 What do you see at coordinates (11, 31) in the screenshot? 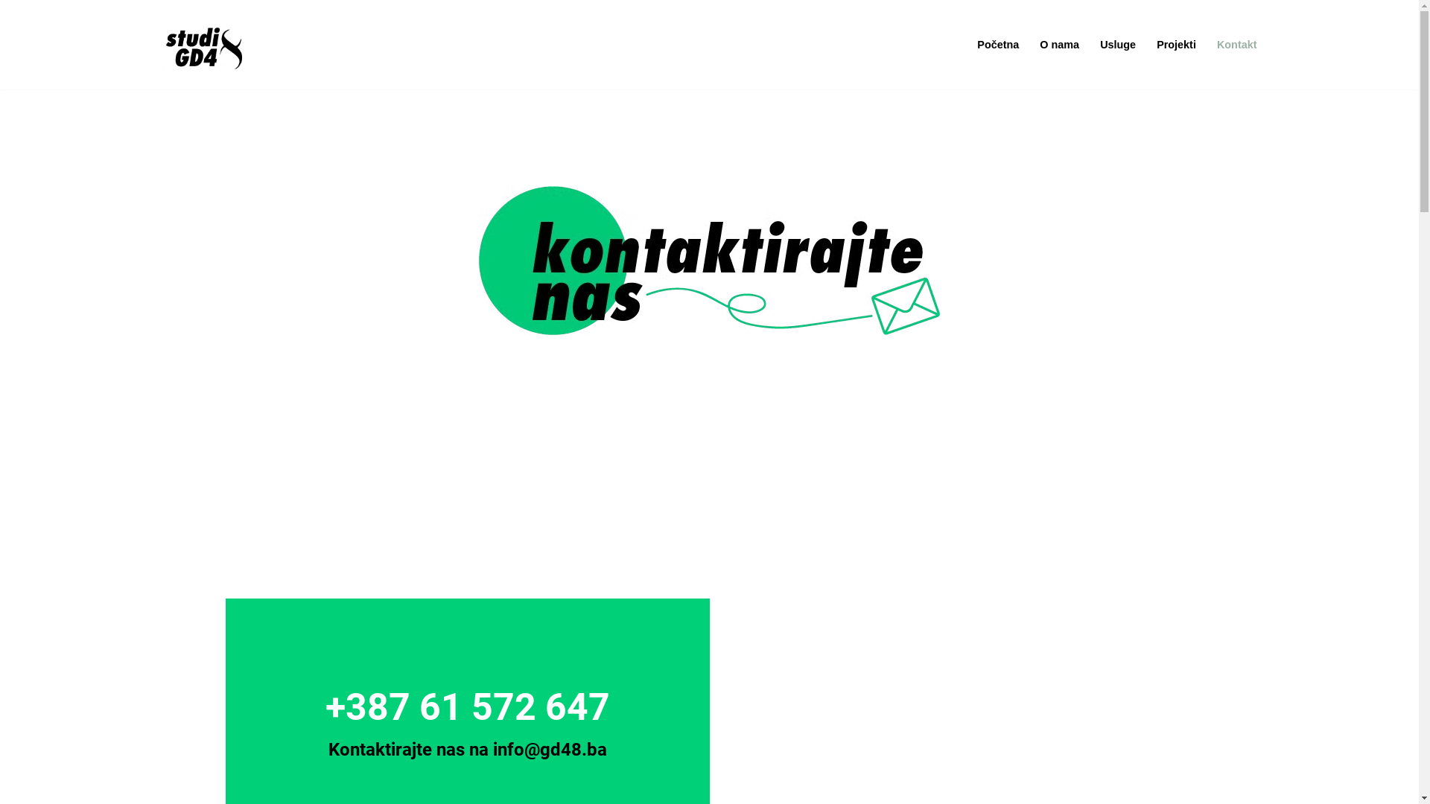
I see `Skip to content` at bounding box center [11, 31].